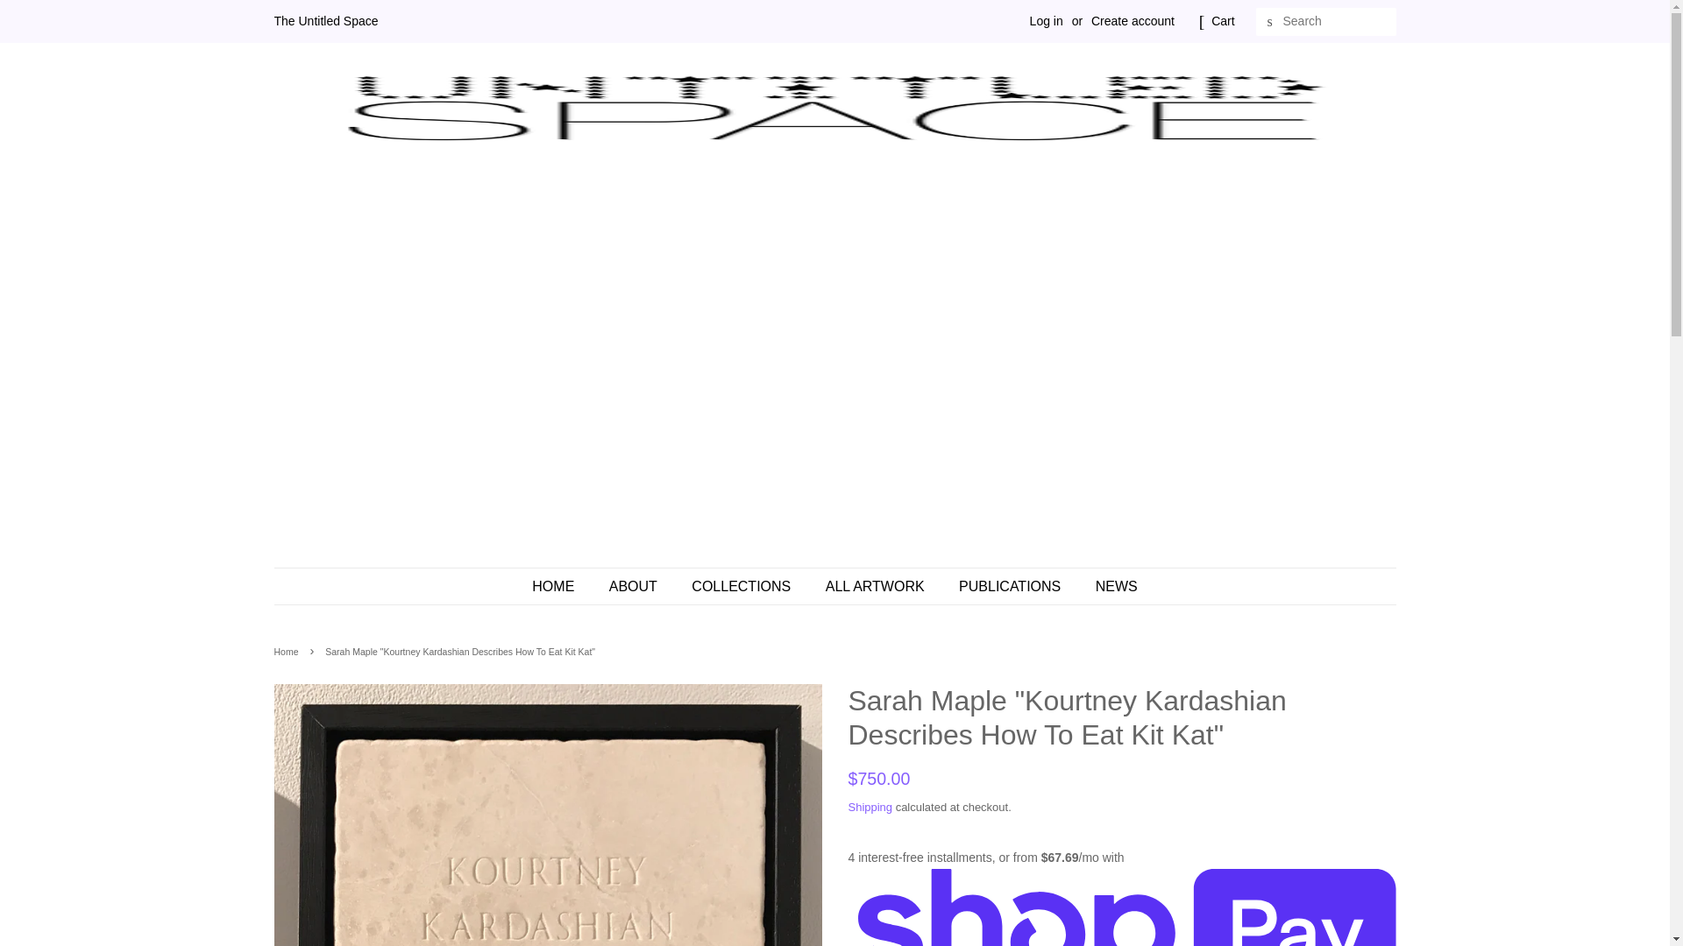 Image resolution: width=1683 pixels, height=946 pixels. What do you see at coordinates (635, 587) in the screenshot?
I see `ABOUT` at bounding box center [635, 587].